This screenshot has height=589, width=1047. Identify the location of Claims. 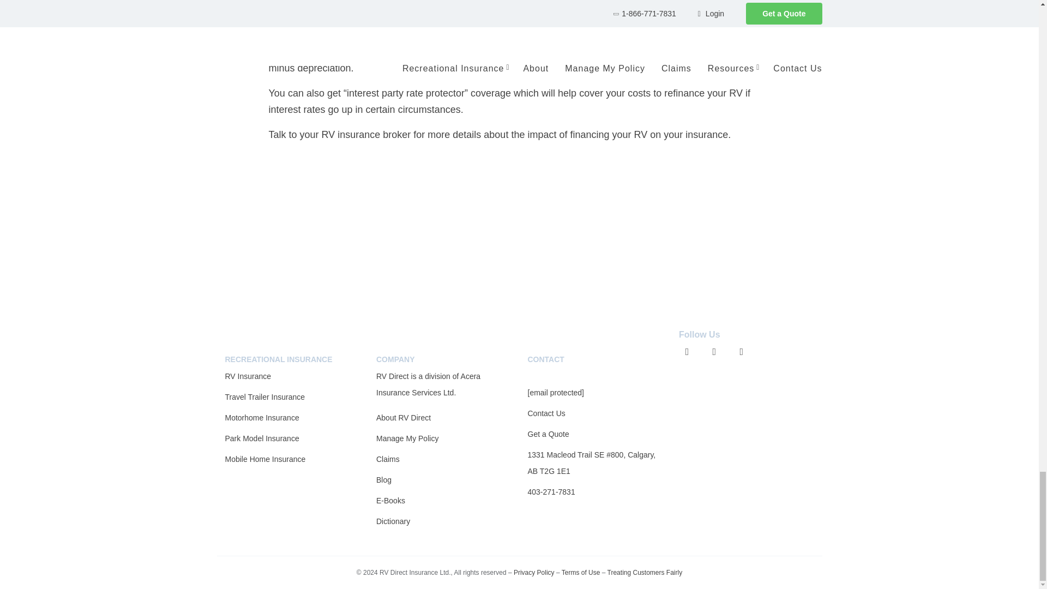
(388, 459).